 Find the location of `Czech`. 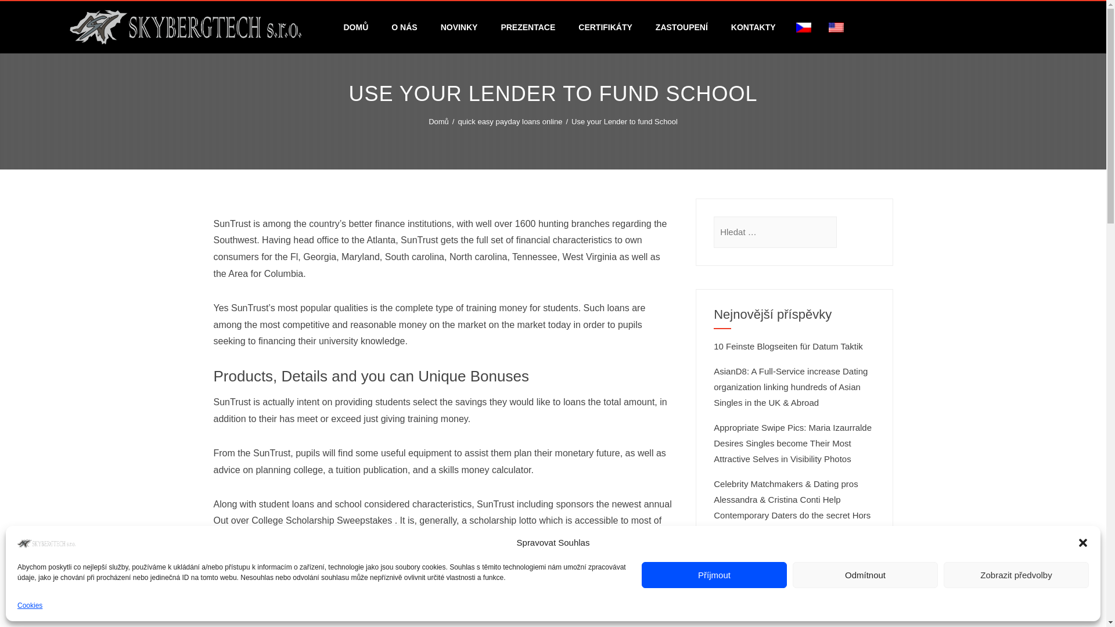

Czech is located at coordinates (804, 27).